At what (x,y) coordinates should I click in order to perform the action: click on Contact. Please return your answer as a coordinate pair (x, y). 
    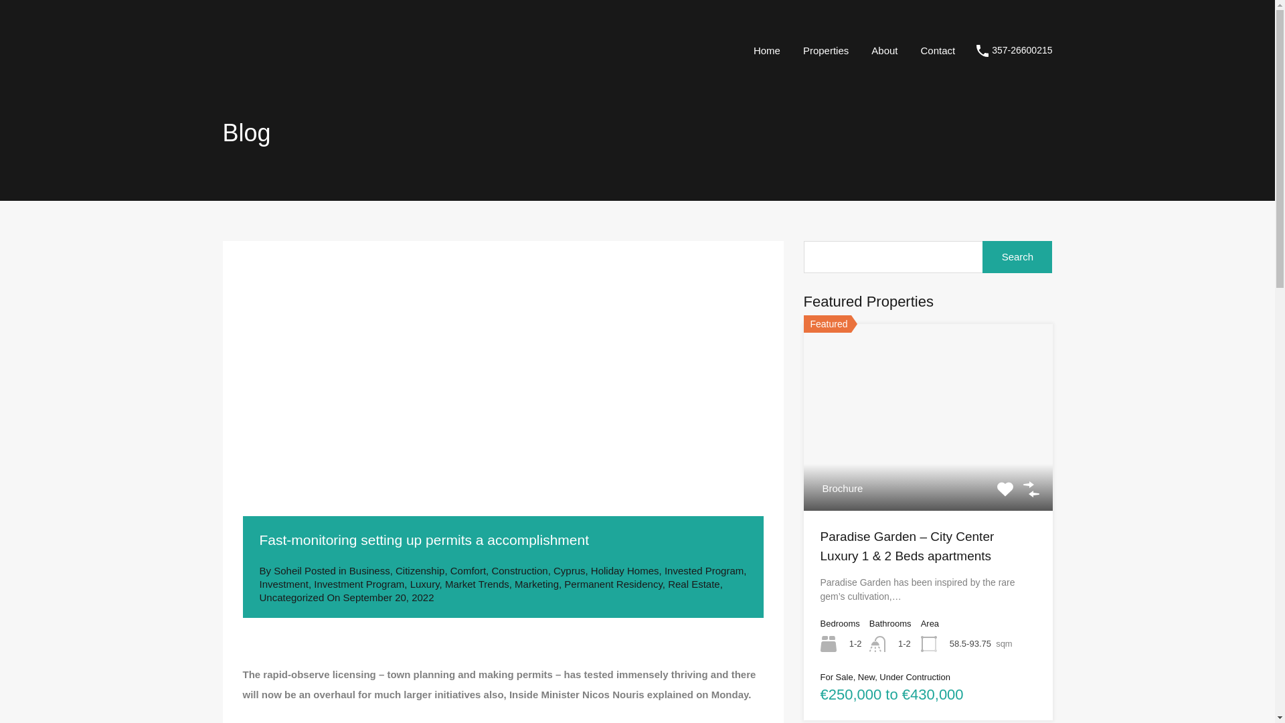
    Looking at the image, I should click on (937, 50).